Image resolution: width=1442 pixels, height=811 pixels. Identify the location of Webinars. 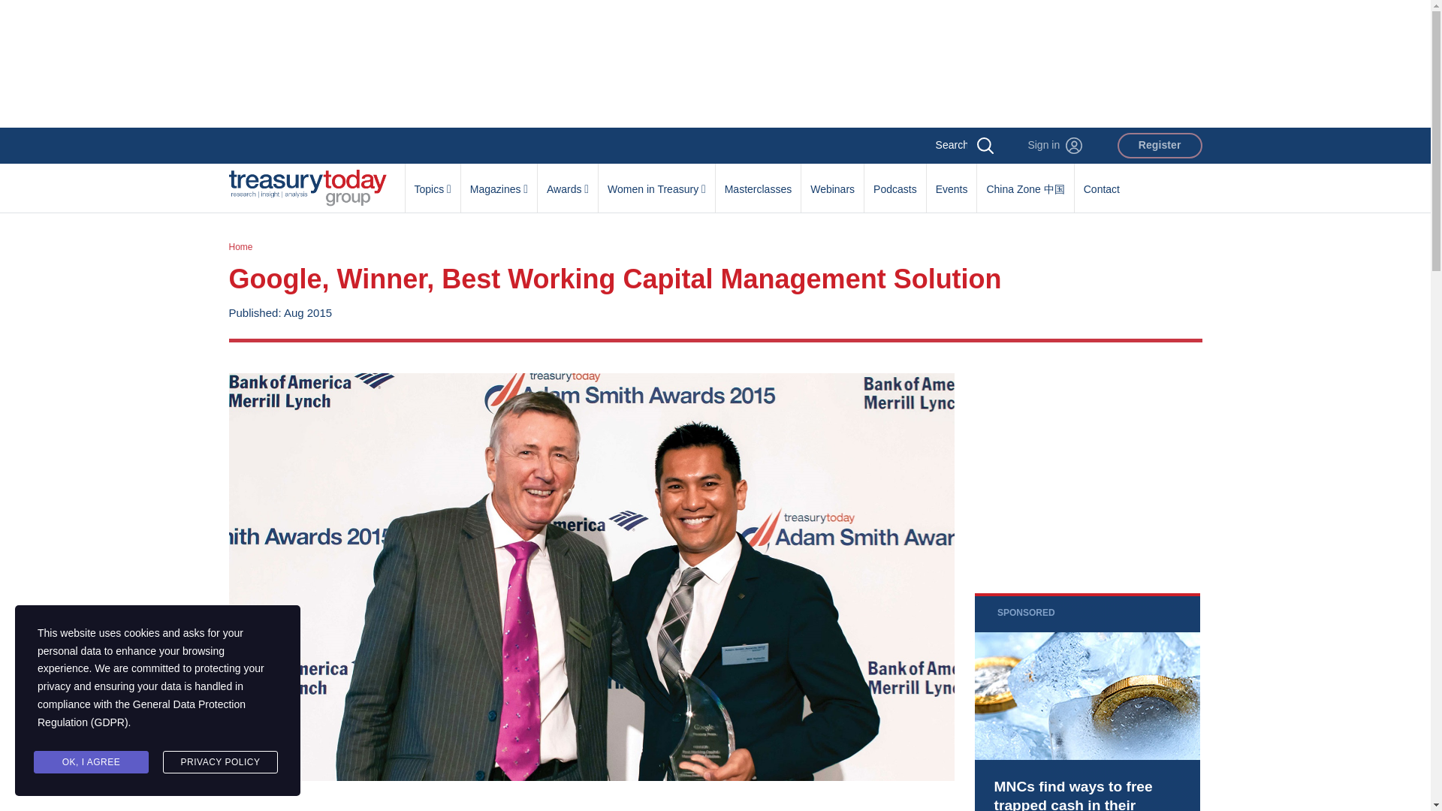
(832, 181).